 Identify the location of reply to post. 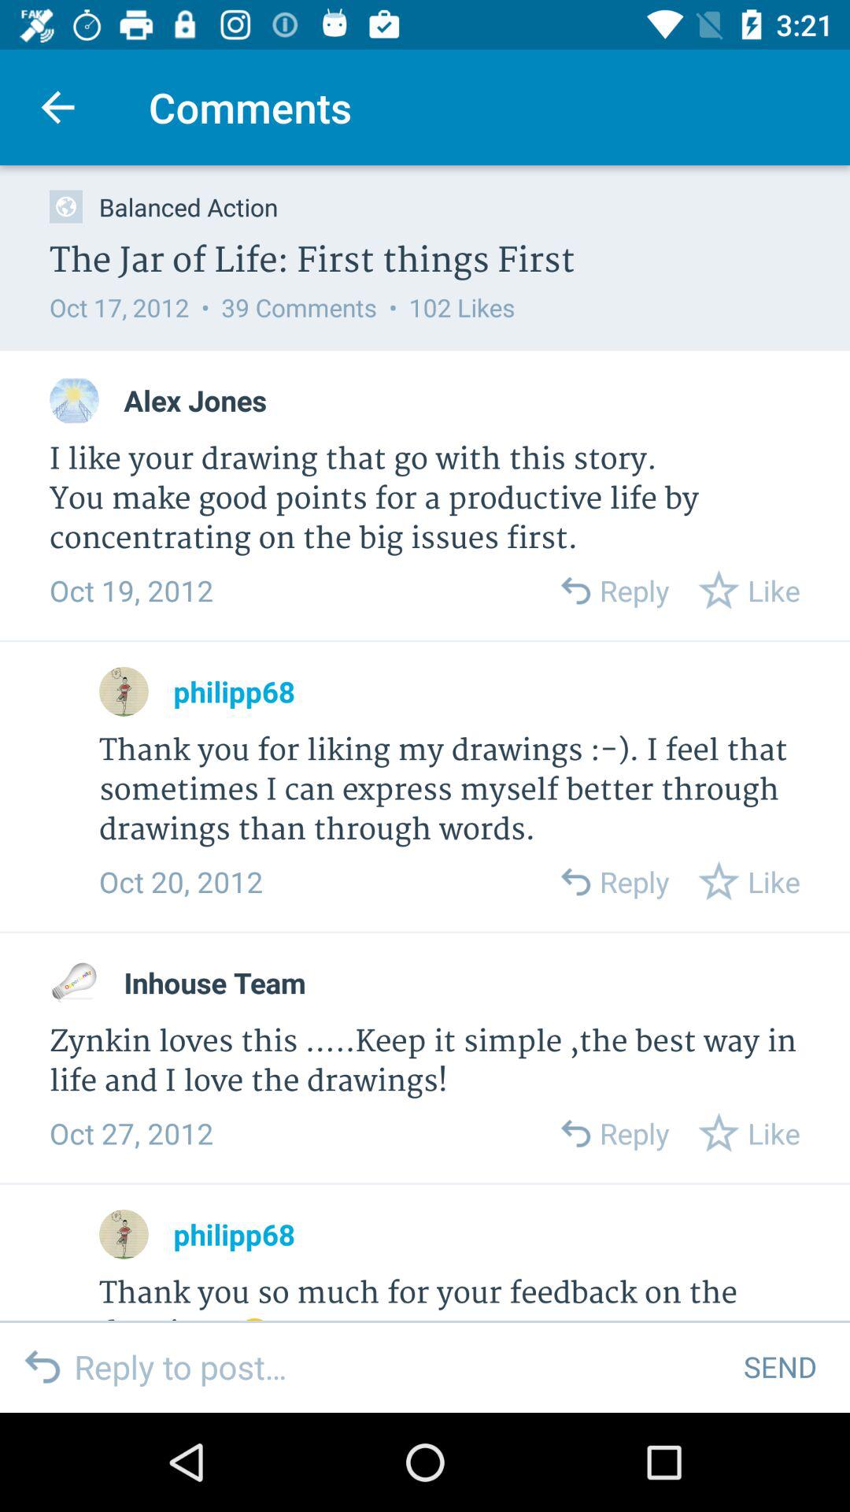
(397, 1367).